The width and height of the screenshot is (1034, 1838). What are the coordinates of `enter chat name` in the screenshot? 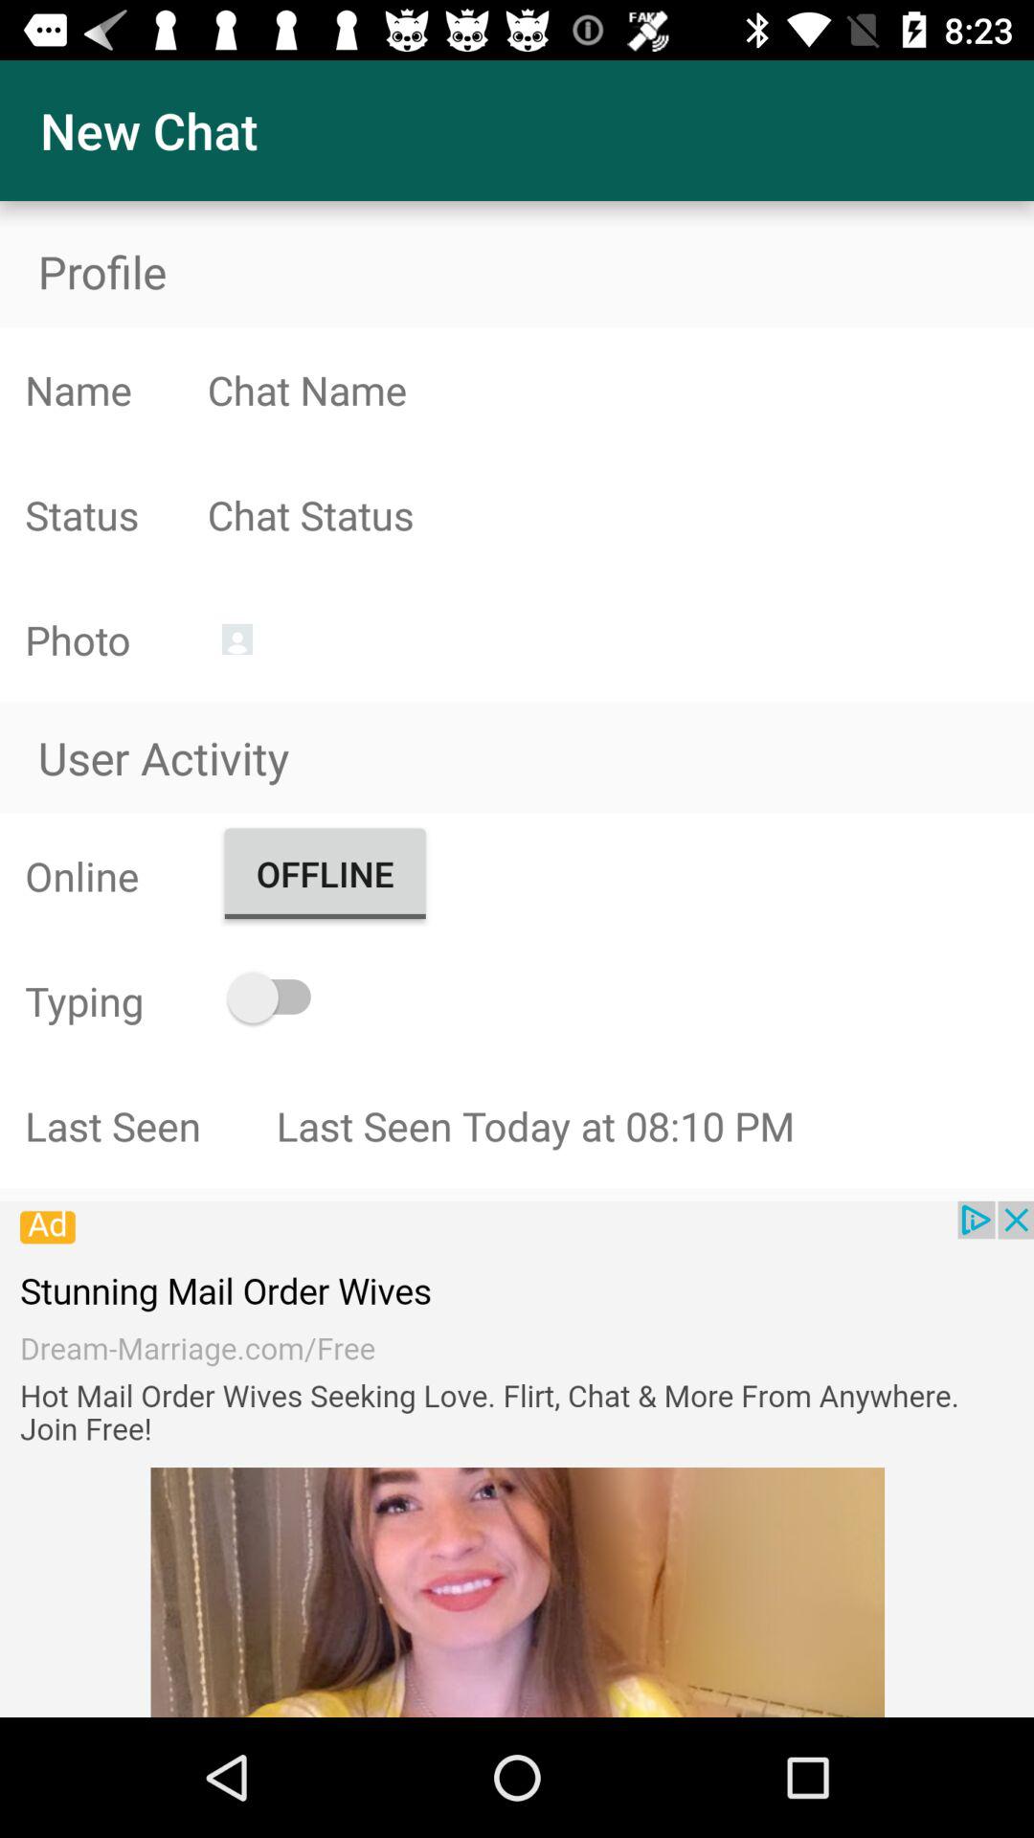 It's located at (620, 390).